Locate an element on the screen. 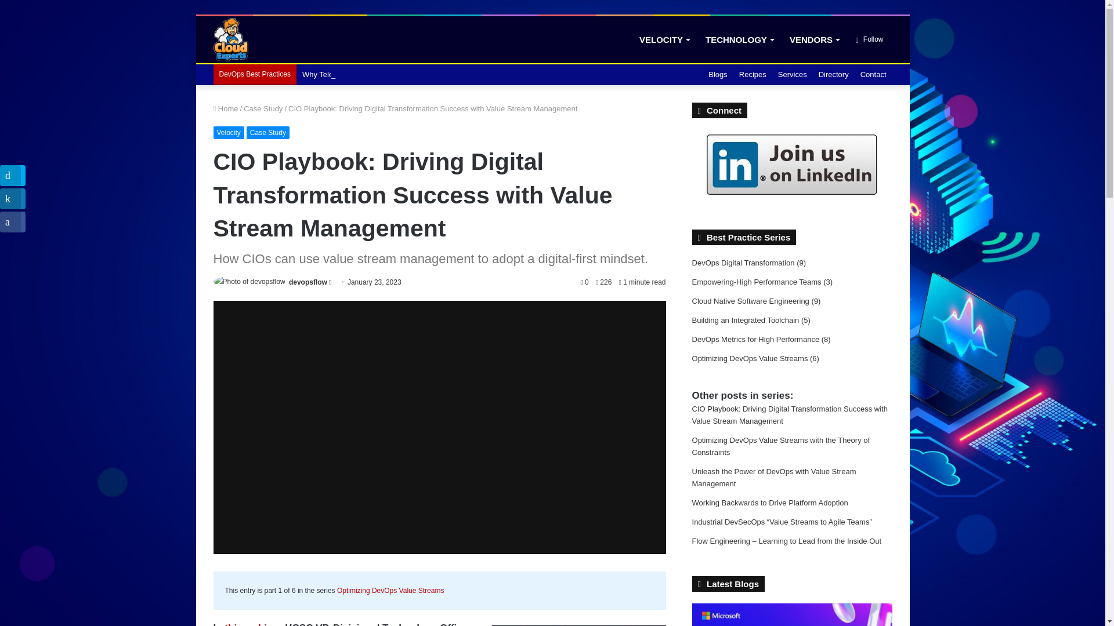  Unleash the Power of DevOps with Value Stream Management is located at coordinates (774, 478).